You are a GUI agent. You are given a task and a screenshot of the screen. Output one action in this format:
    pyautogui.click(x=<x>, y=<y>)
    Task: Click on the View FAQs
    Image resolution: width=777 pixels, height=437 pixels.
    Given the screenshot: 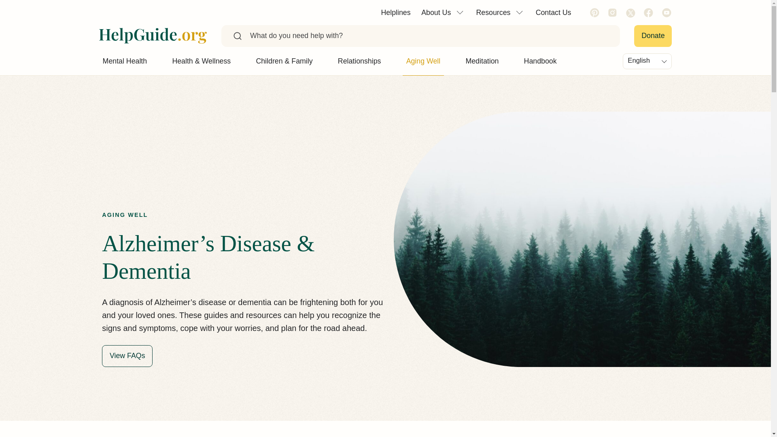 What is the action you would take?
    pyautogui.click(x=127, y=356)
    